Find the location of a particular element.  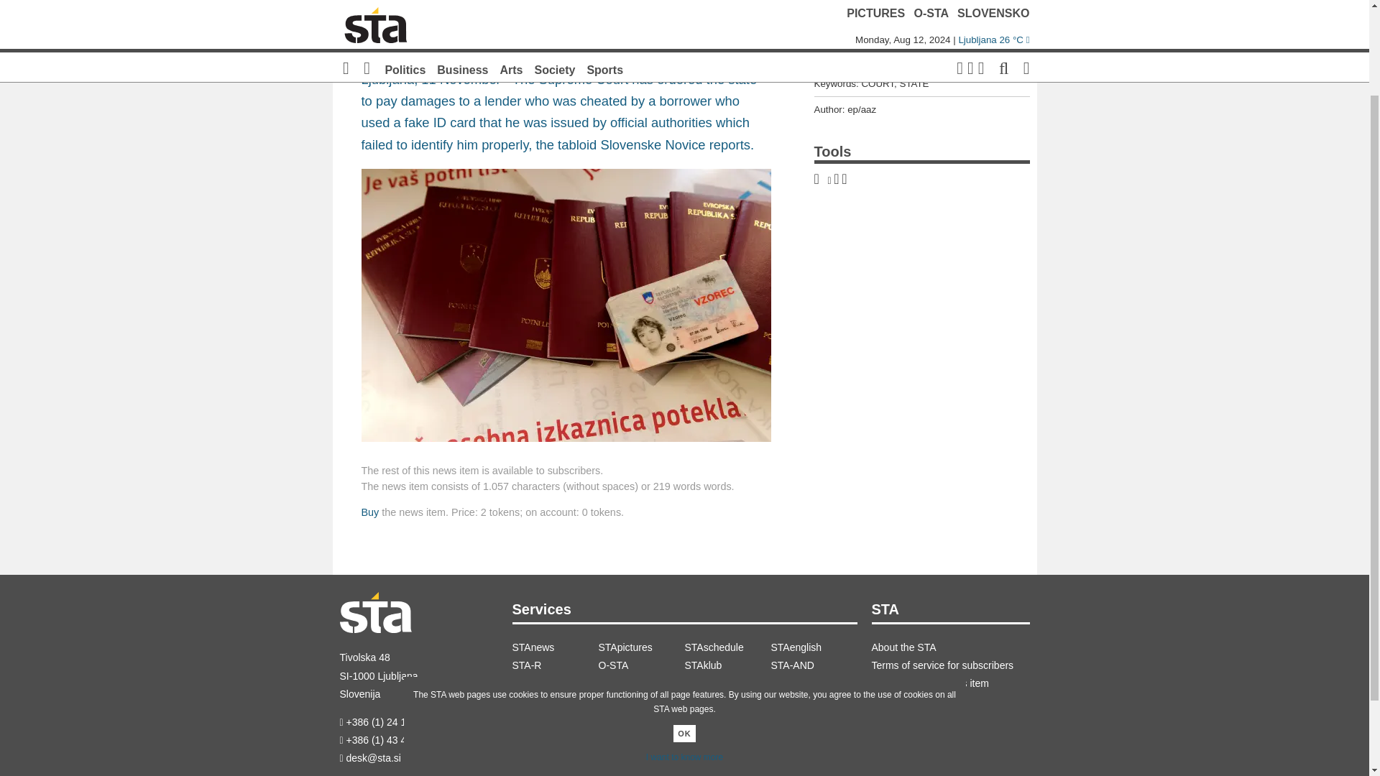

STA-R is located at coordinates (555, 665).